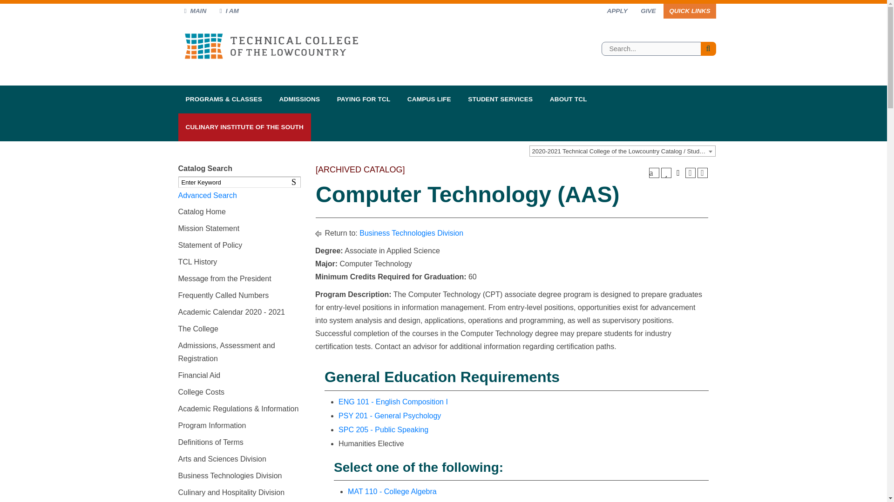 Image resolution: width=894 pixels, height=502 pixels. What do you see at coordinates (196, 11) in the screenshot?
I see `MAIN` at bounding box center [196, 11].